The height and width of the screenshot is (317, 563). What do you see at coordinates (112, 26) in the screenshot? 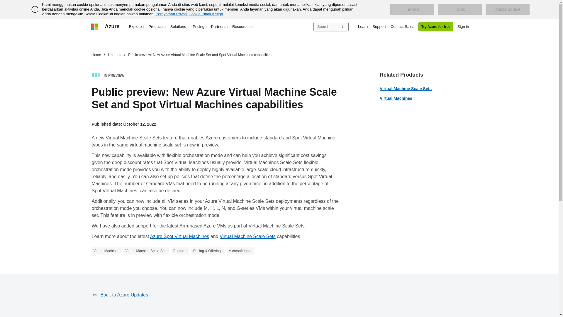
I see `Azure` at bounding box center [112, 26].